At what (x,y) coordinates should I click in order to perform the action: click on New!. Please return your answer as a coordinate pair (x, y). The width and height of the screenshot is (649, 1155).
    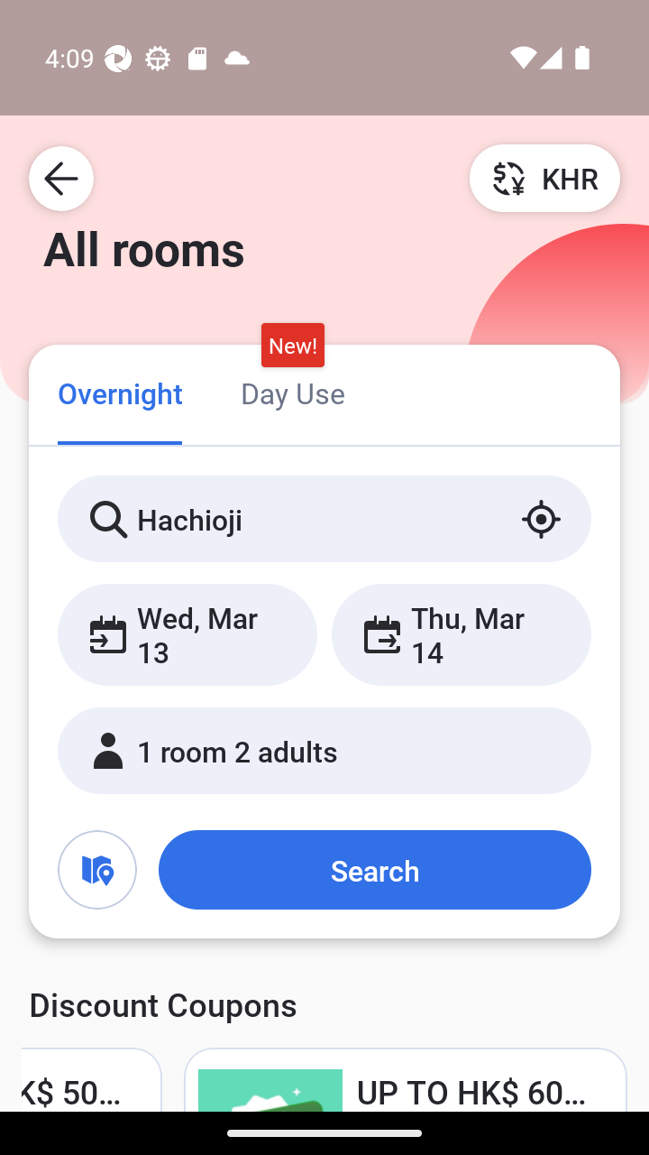
    Looking at the image, I should click on (292, 346).